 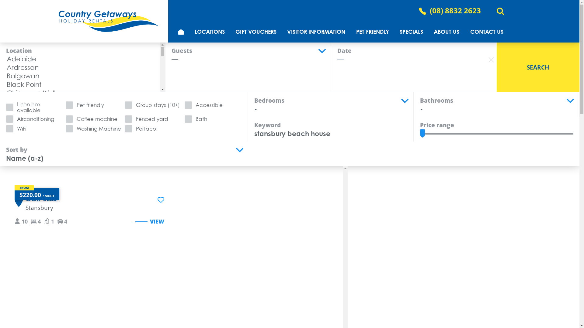 I want to click on (08) 8832 2623, so click(x=455, y=11).